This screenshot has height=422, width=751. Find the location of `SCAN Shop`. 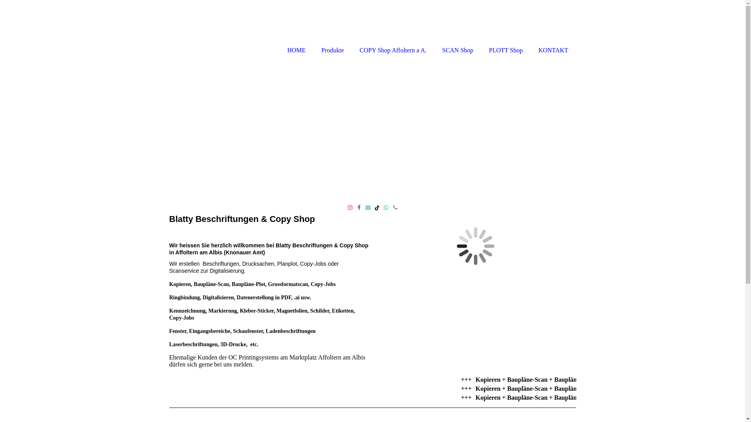

SCAN Shop is located at coordinates (458, 28).